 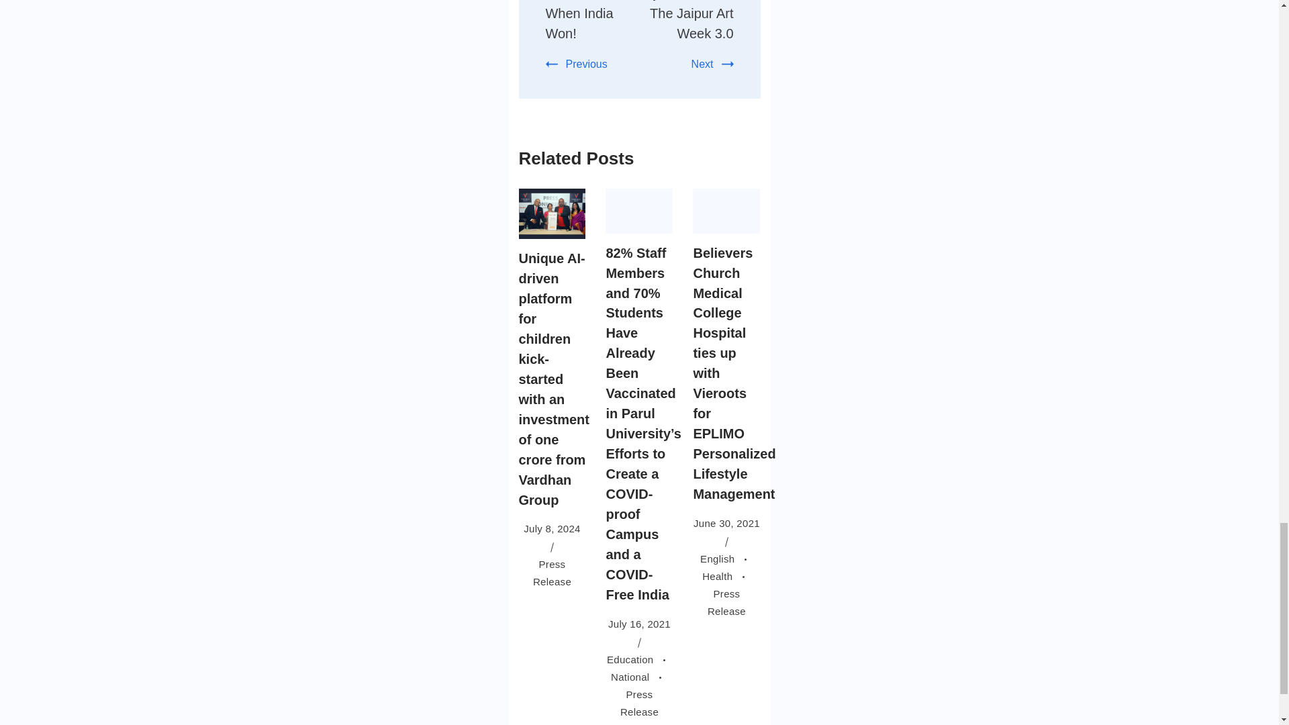 What do you see at coordinates (639, 677) in the screenshot?
I see `National` at bounding box center [639, 677].